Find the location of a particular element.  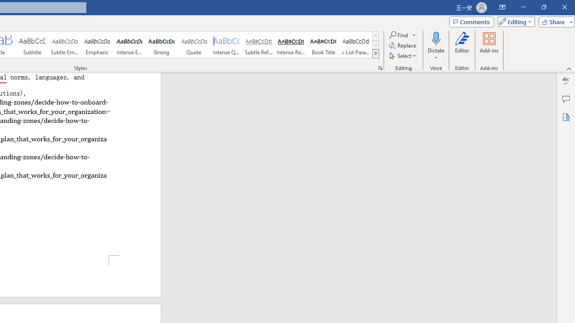

Book Title is located at coordinates (323, 45).